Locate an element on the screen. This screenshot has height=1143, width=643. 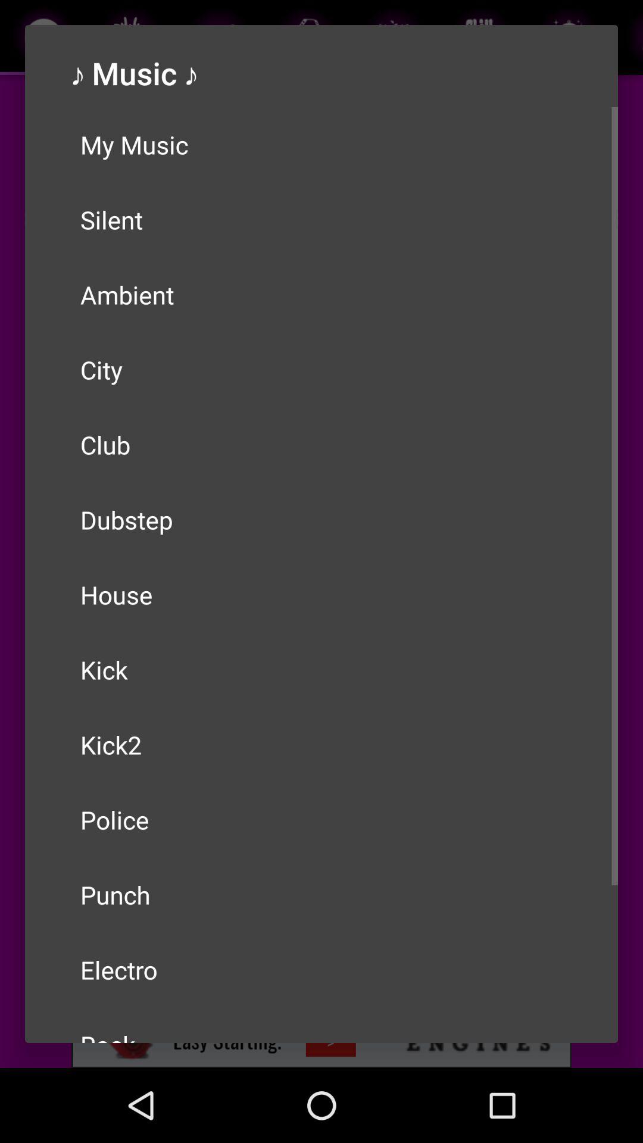
turn on icon above 		police icon is located at coordinates (321, 744).